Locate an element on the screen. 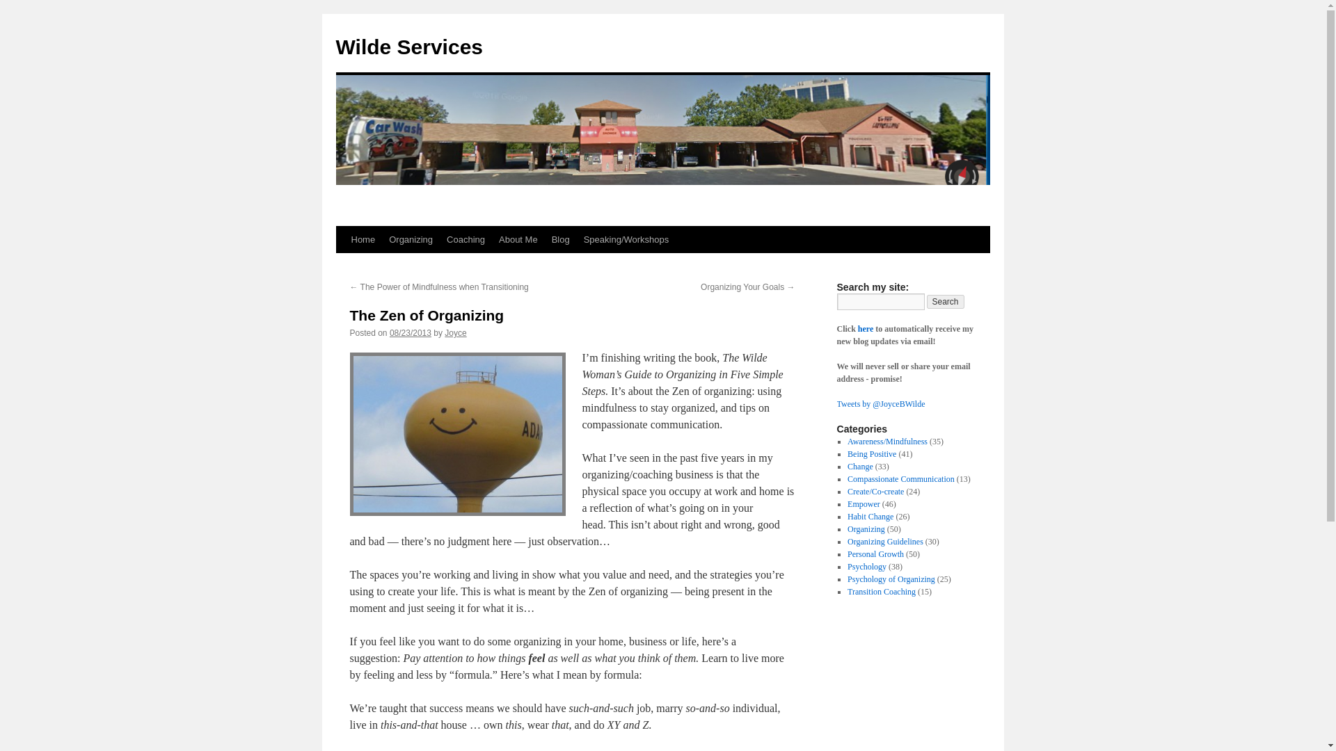 The width and height of the screenshot is (1336, 751). Compassionate Communication is located at coordinates (900, 478).